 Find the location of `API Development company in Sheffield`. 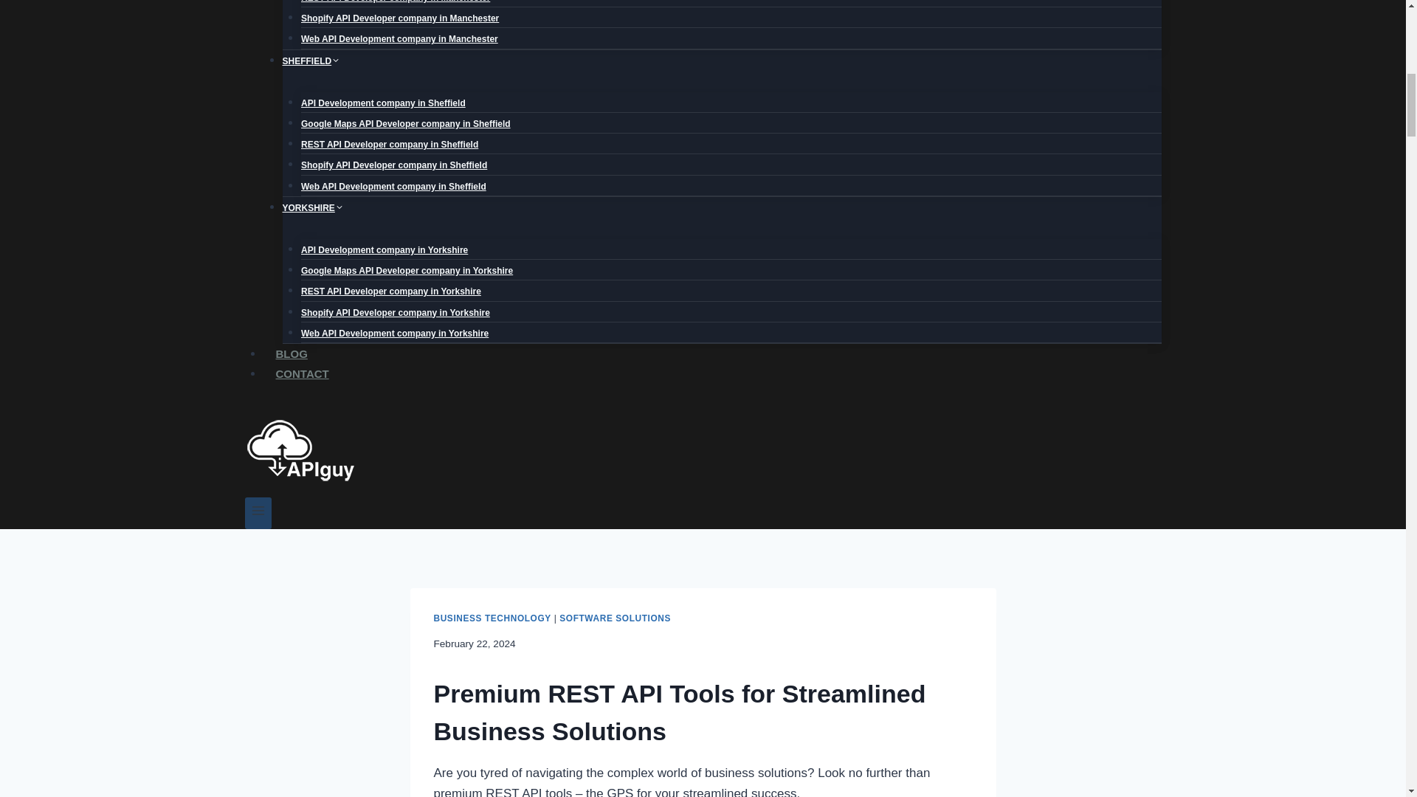

API Development company in Sheffield is located at coordinates (383, 103).